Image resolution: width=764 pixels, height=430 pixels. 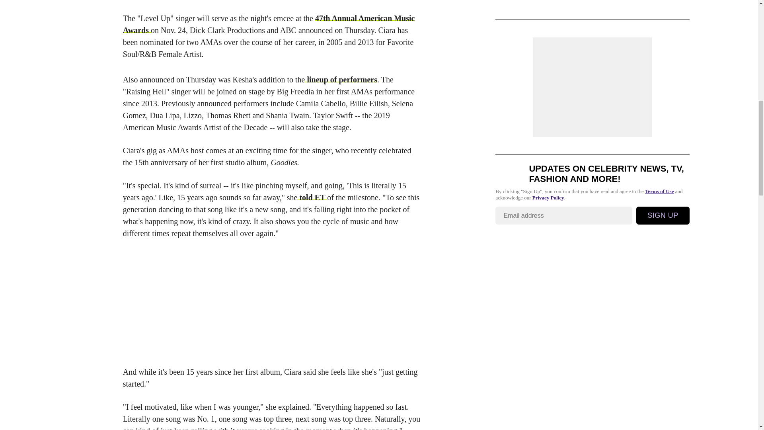 I want to click on told ET, so click(x=312, y=197).